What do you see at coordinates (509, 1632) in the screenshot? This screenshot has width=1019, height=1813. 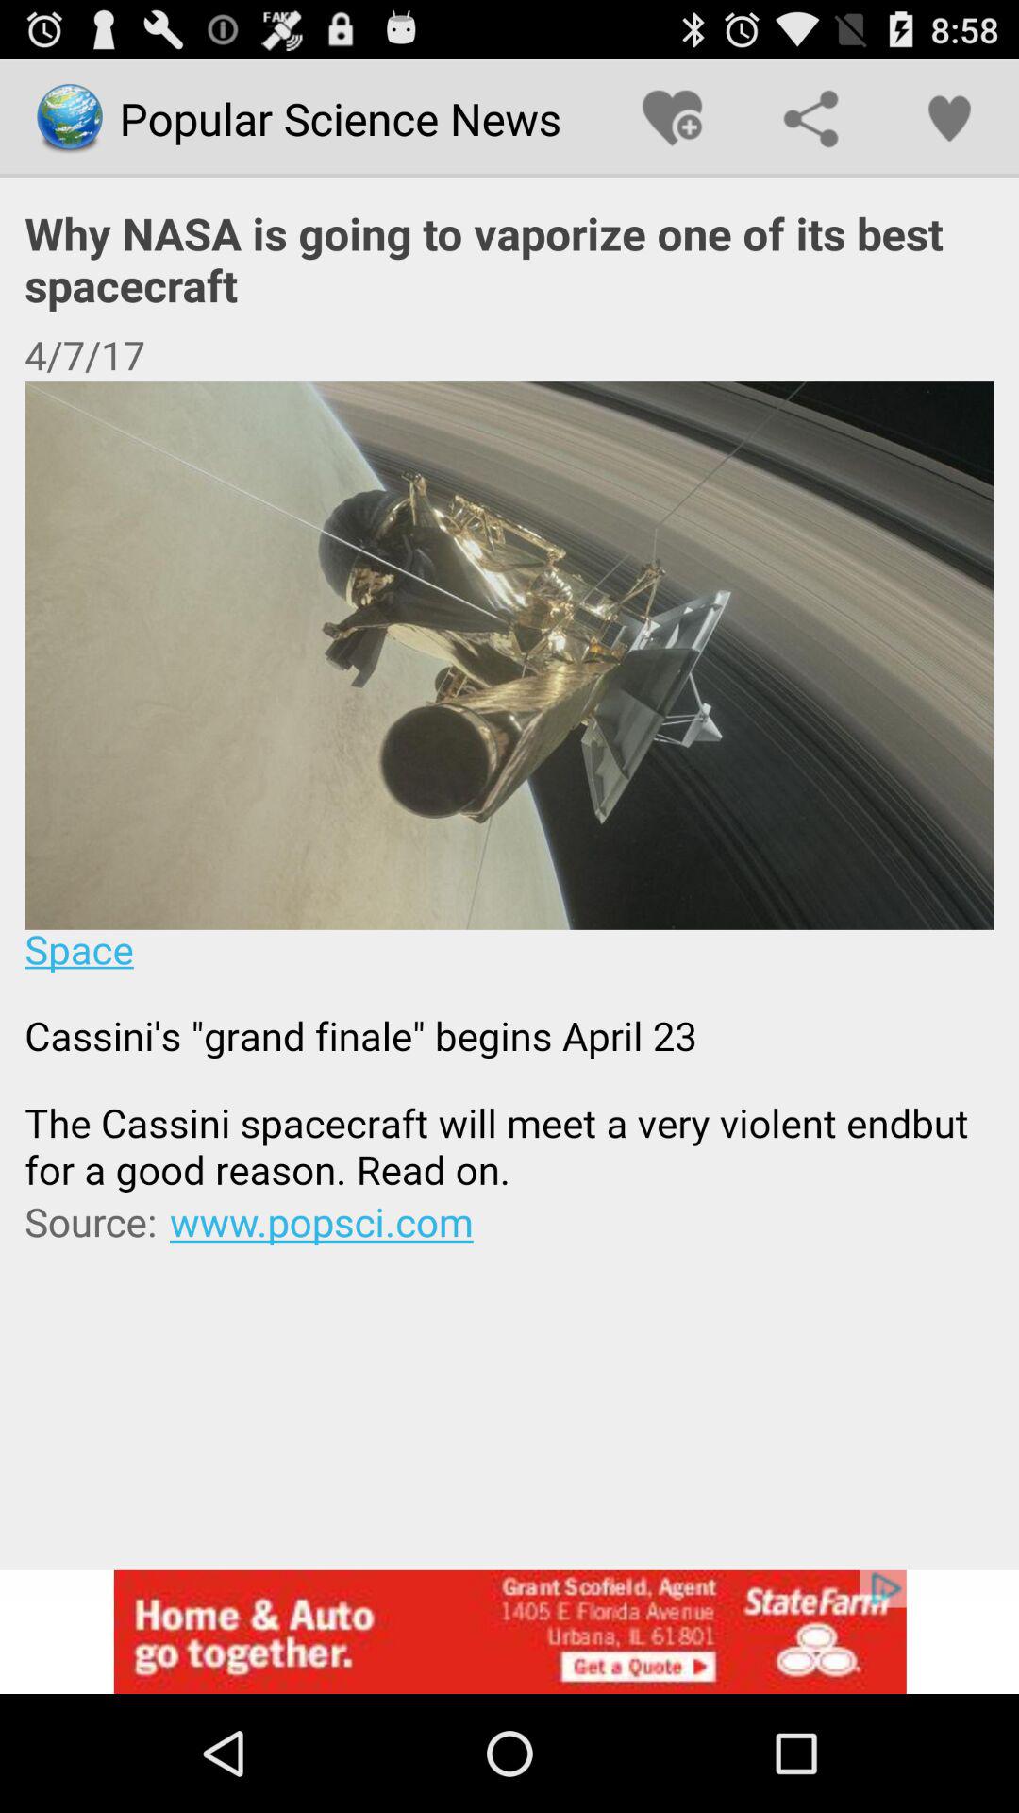 I see `advertisement` at bounding box center [509, 1632].